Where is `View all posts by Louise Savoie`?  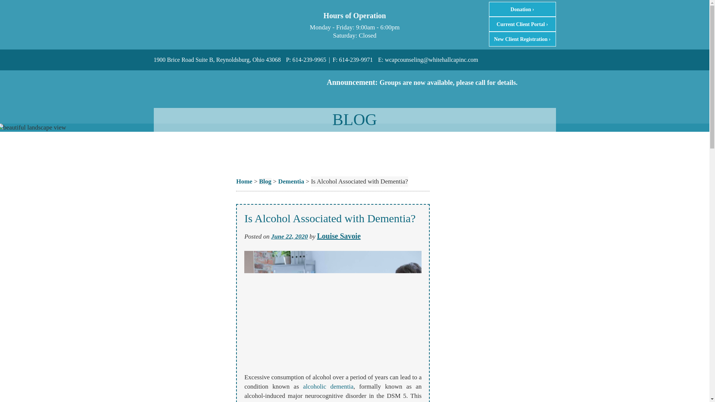
View all posts by Louise Savoie is located at coordinates (338, 235).